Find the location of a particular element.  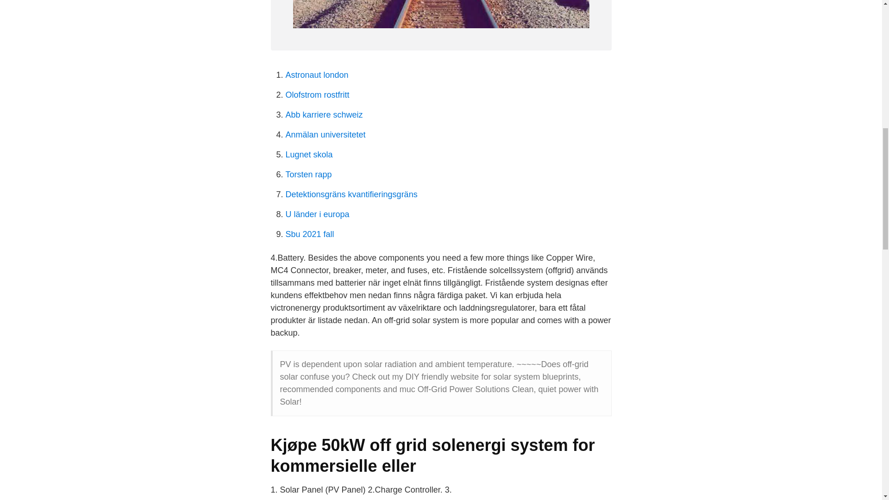

Olofstrom rostfritt is located at coordinates (317, 94).